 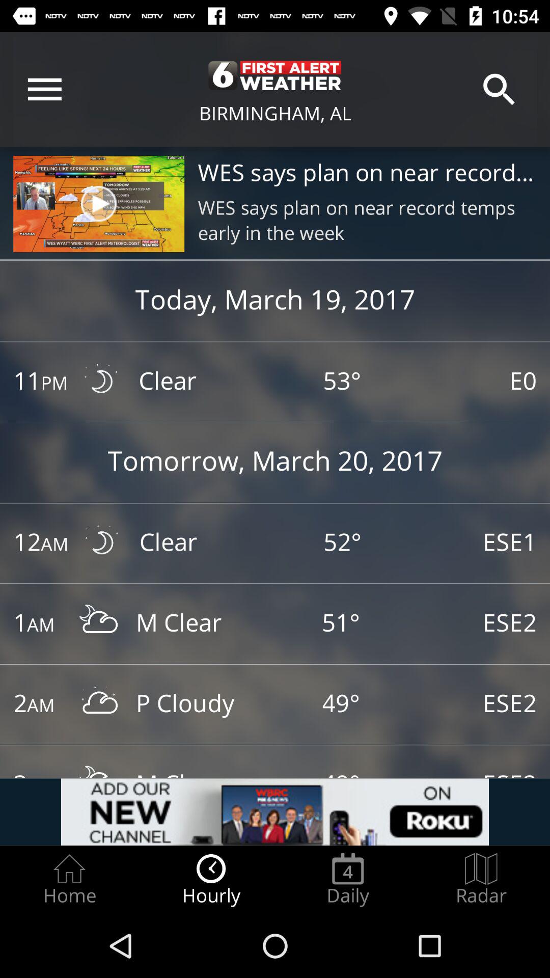 I want to click on turn off daily, so click(x=348, y=879).